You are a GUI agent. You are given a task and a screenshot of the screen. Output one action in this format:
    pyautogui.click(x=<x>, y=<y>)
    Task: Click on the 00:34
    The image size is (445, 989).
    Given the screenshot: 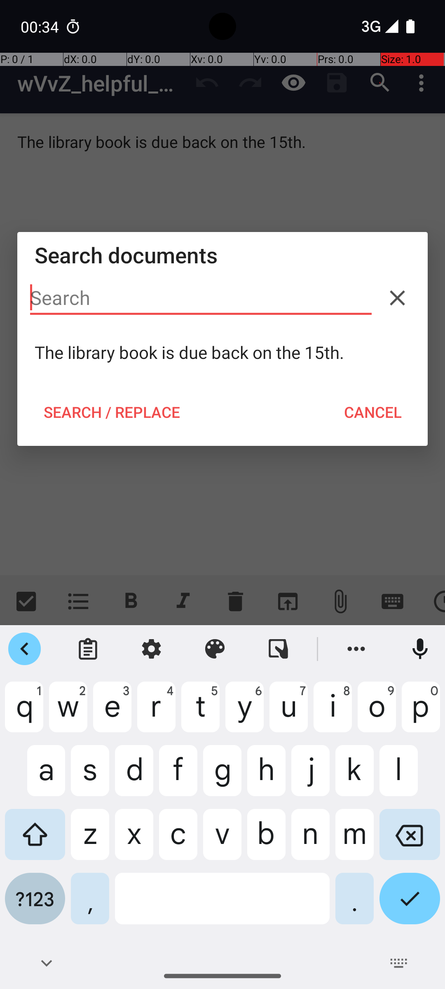 What is the action you would take?
    pyautogui.click(x=41, y=26)
    